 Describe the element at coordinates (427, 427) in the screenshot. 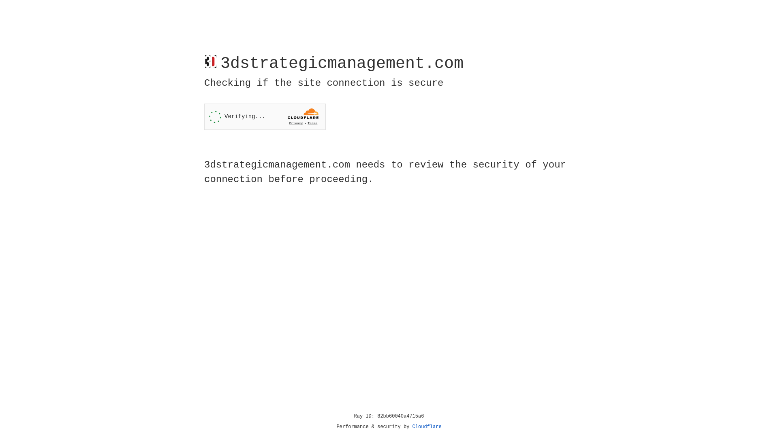

I see `Cloudflare` at that location.